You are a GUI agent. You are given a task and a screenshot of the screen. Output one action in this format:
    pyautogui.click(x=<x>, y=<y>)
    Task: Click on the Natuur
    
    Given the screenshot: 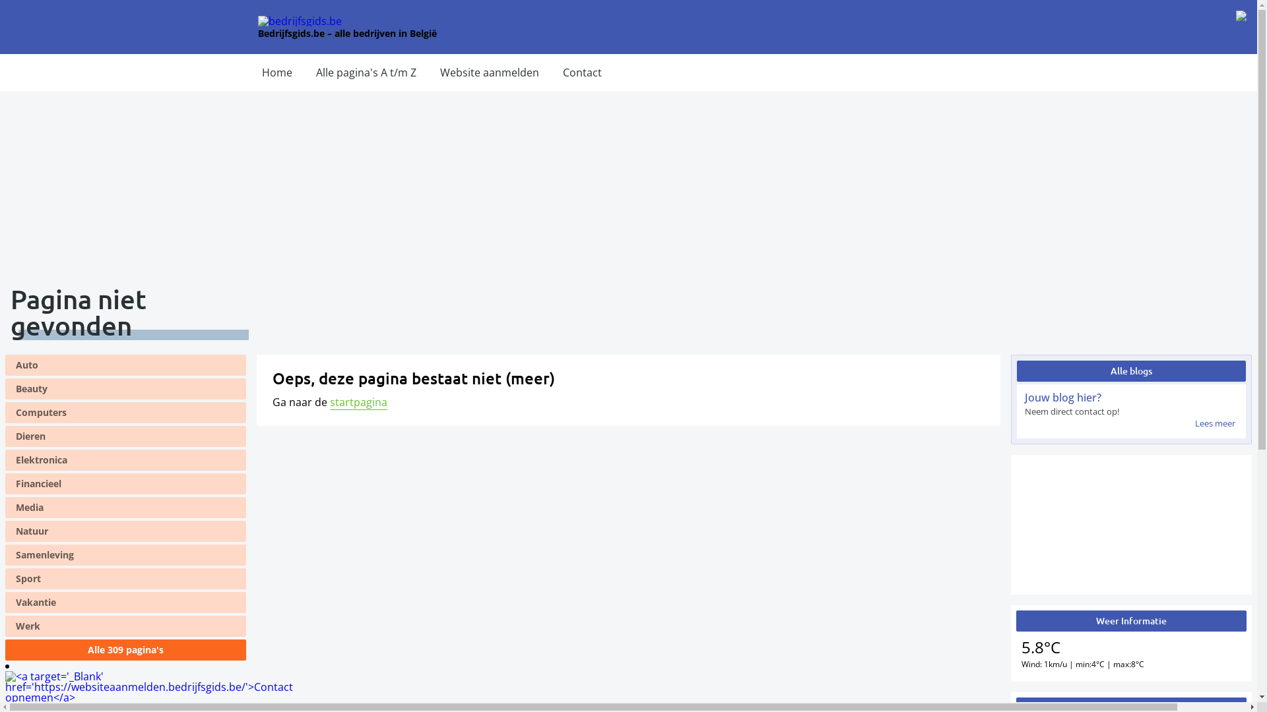 What is the action you would take?
    pyautogui.click(x=125, y=531)
    